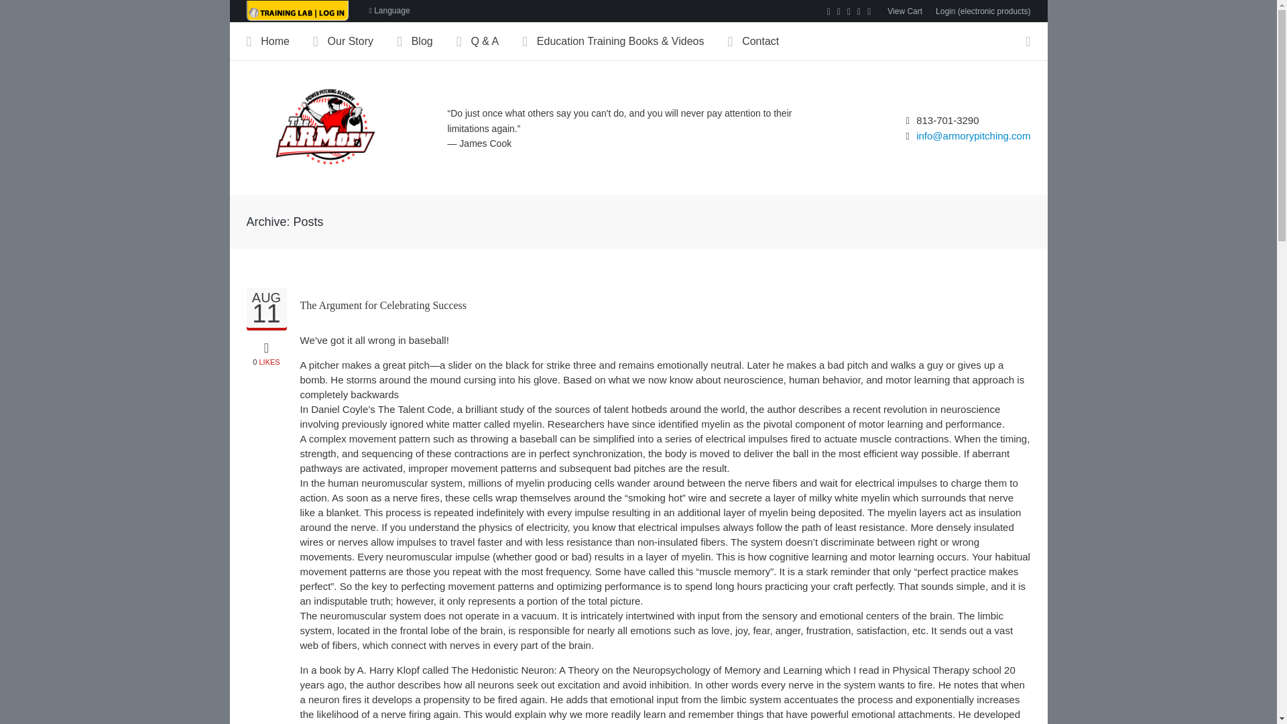 The height and width of the screenshot is (724, 1287). I want to click on Contact, so click(280, 41).